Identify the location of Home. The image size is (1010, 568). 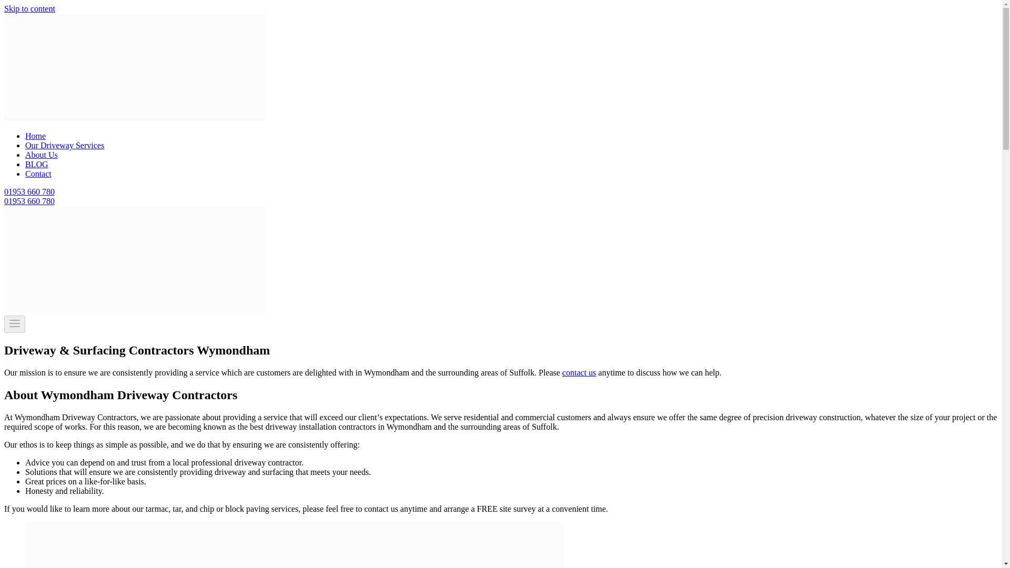
(35, 136).